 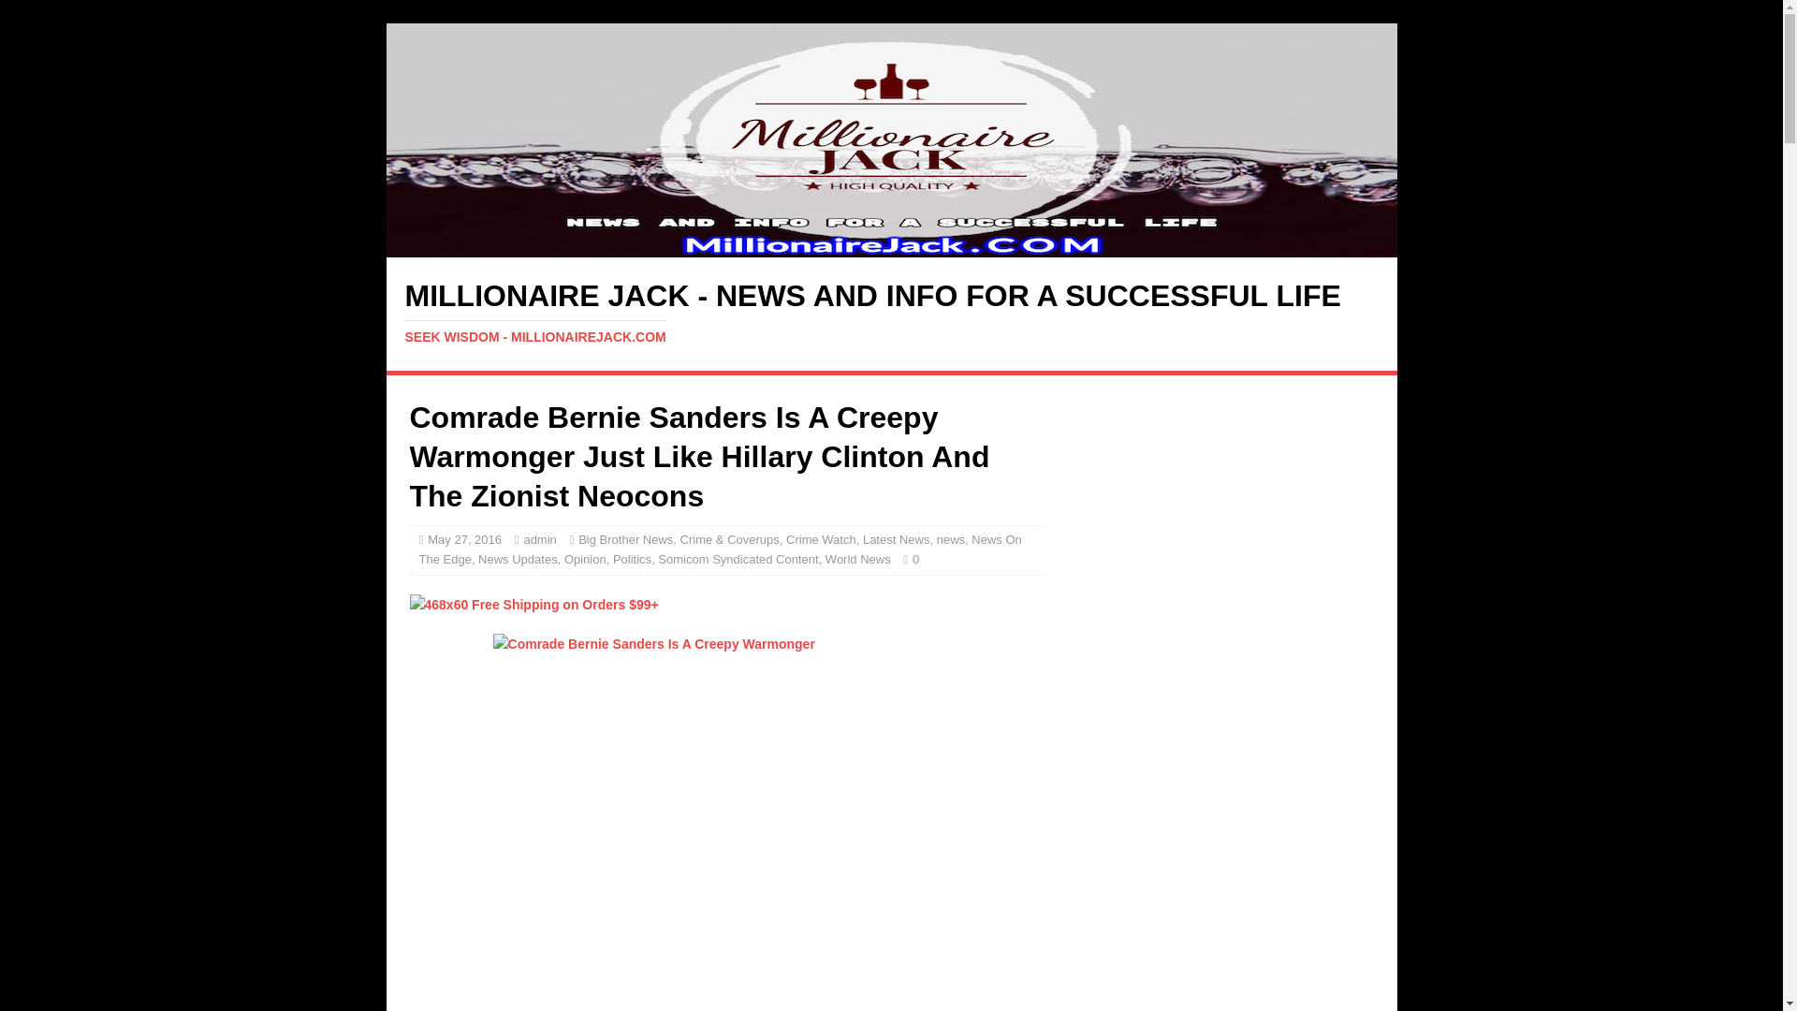 I want to click on admin, so click(x=539, y=539).